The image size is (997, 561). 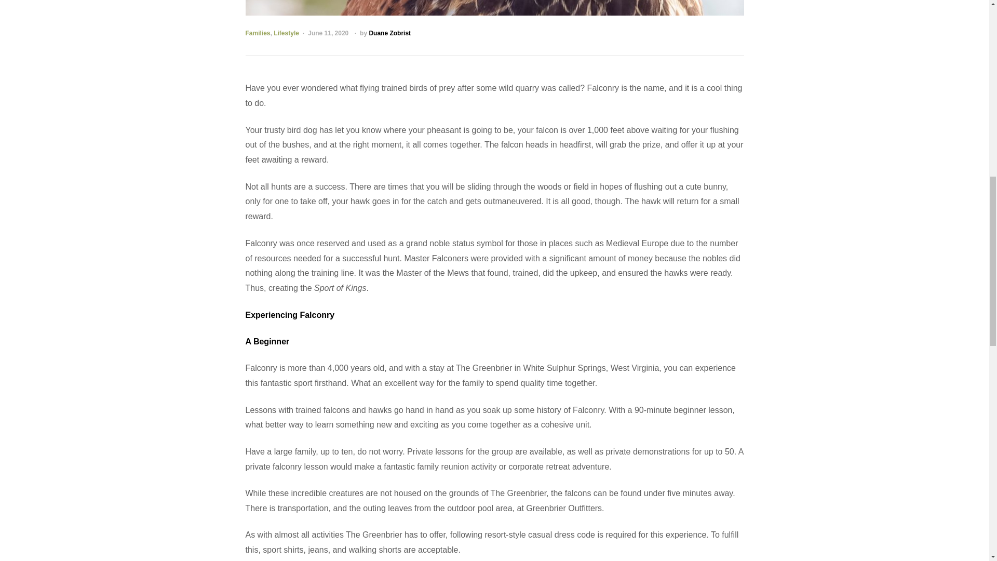 I want to click on Families, so click(x=258, y=33).